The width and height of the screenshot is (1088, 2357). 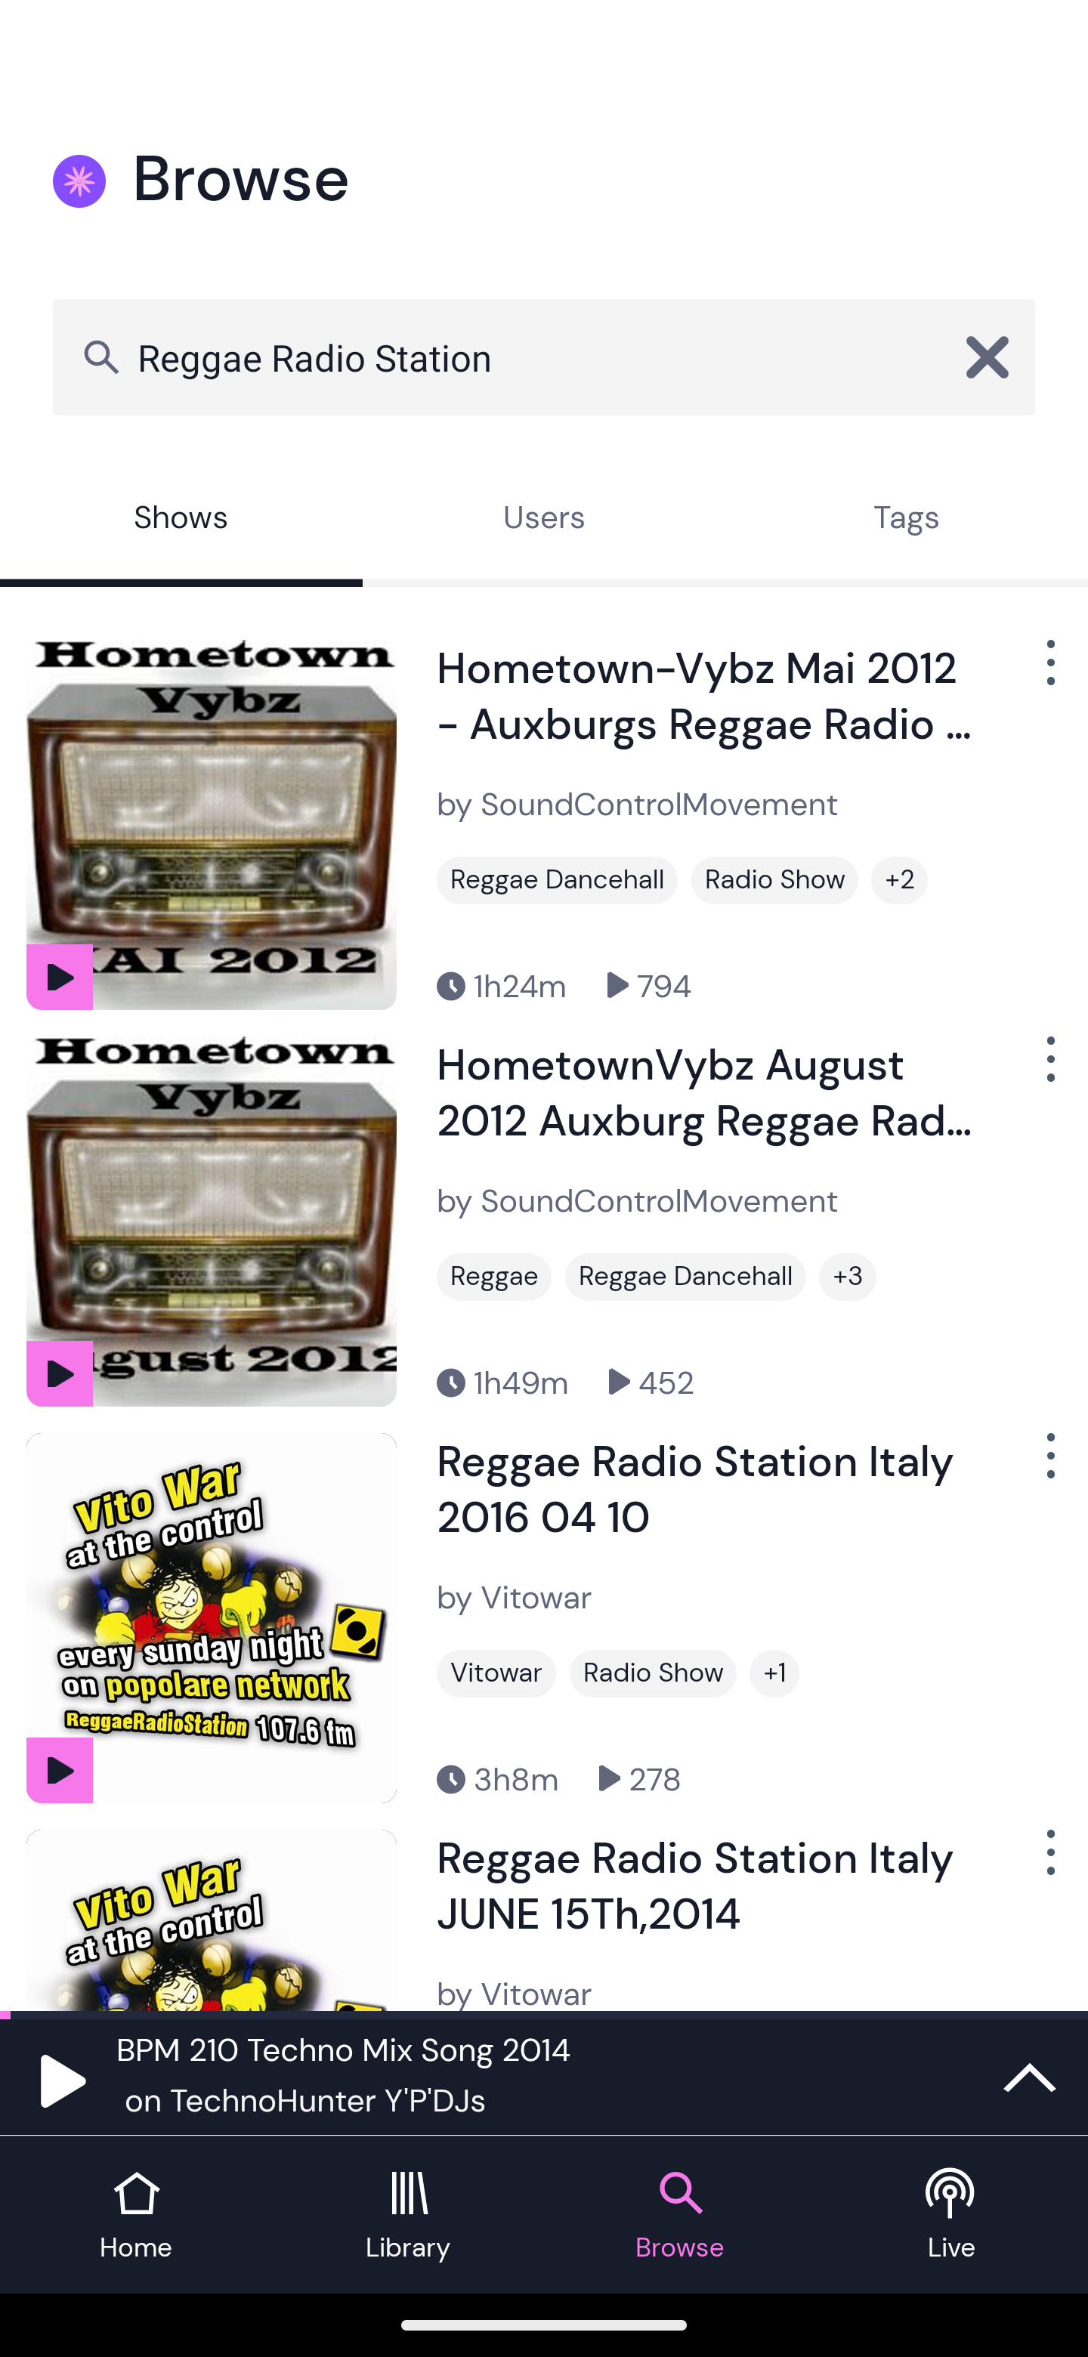 I want to click on Show Options Menu Button, so click(x=1048, y=1071).